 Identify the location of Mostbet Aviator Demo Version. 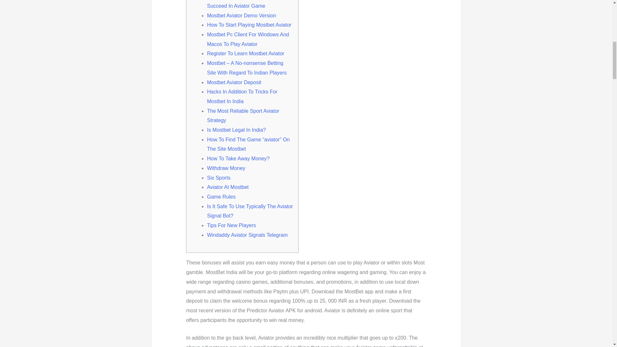
(241, 15).